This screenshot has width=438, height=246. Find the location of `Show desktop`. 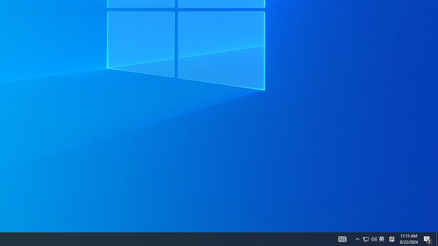

Show desktop is located at coordinates (437, 239).